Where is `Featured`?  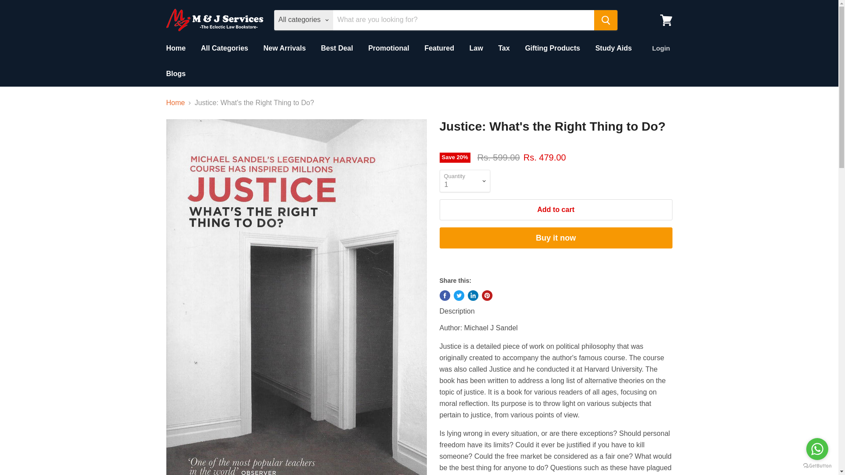 Featured is located at coordinates (439, 48).